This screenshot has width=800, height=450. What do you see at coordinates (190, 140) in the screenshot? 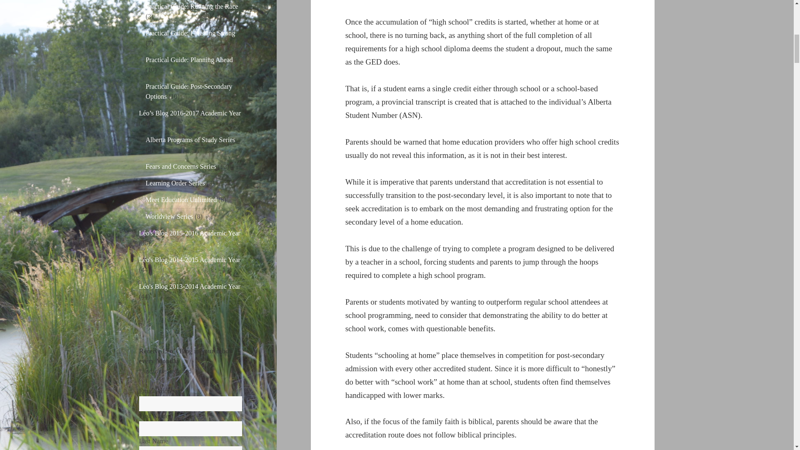
I see `Alberta Programs of Study Series` at bounding box center [190, 140].